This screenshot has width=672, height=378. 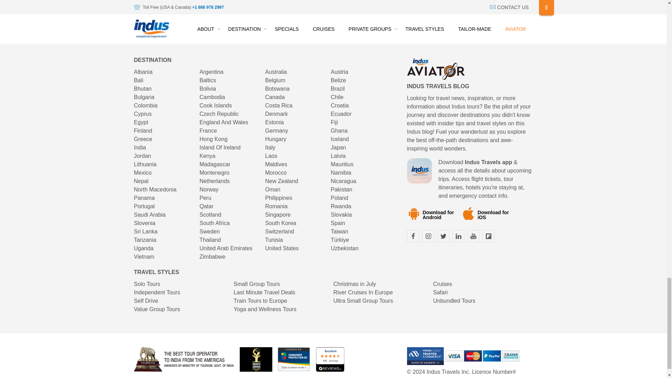 What do you see at coordinates (494, 9) in the screenshot?
I see `Subscribe Now` at bounding box center [494, 9].